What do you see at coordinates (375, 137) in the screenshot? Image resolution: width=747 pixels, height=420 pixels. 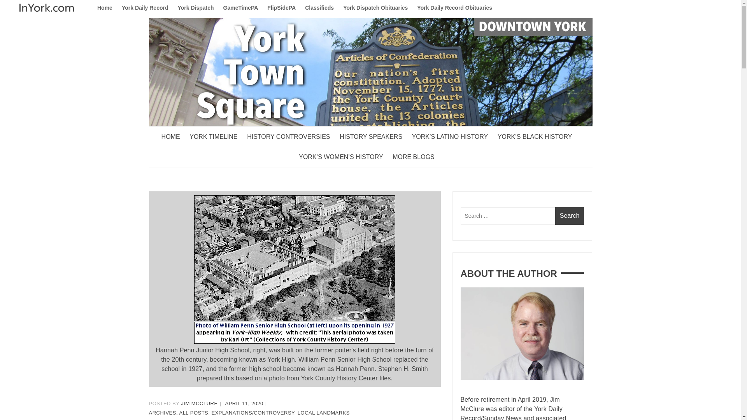 I see `HISTORY SPEAKERS` at bounding box center [375, 137].